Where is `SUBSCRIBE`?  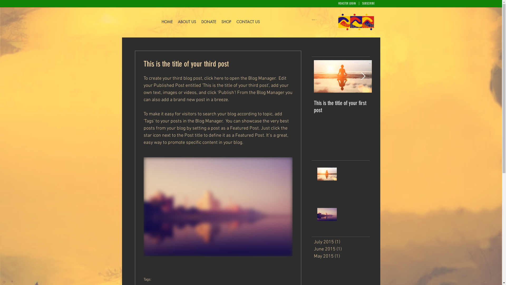
SUBSCRIBE is located at coordinates (367, 5).